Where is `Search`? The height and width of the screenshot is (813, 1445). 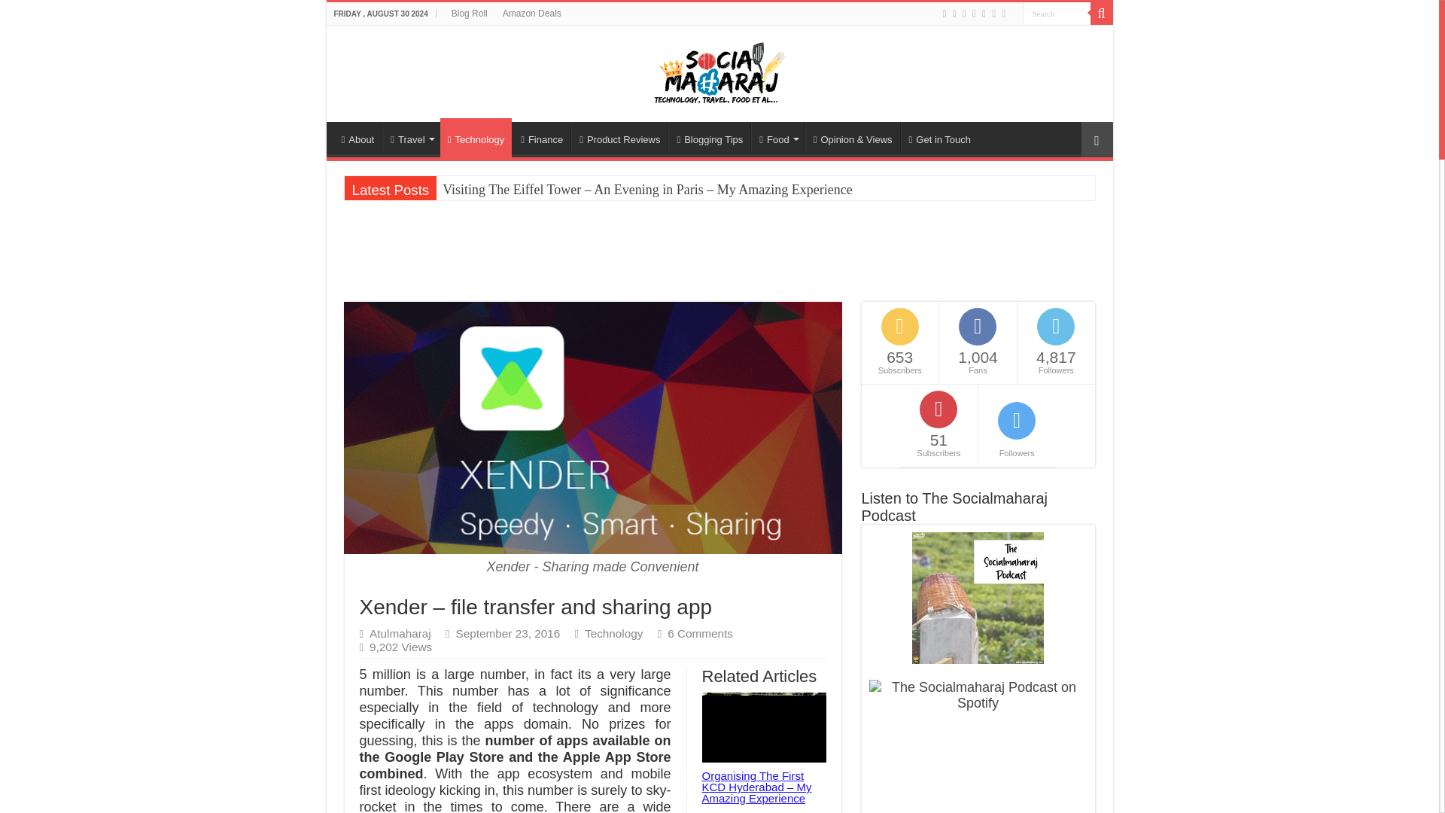 Search is located at coordinates (1100, 14).